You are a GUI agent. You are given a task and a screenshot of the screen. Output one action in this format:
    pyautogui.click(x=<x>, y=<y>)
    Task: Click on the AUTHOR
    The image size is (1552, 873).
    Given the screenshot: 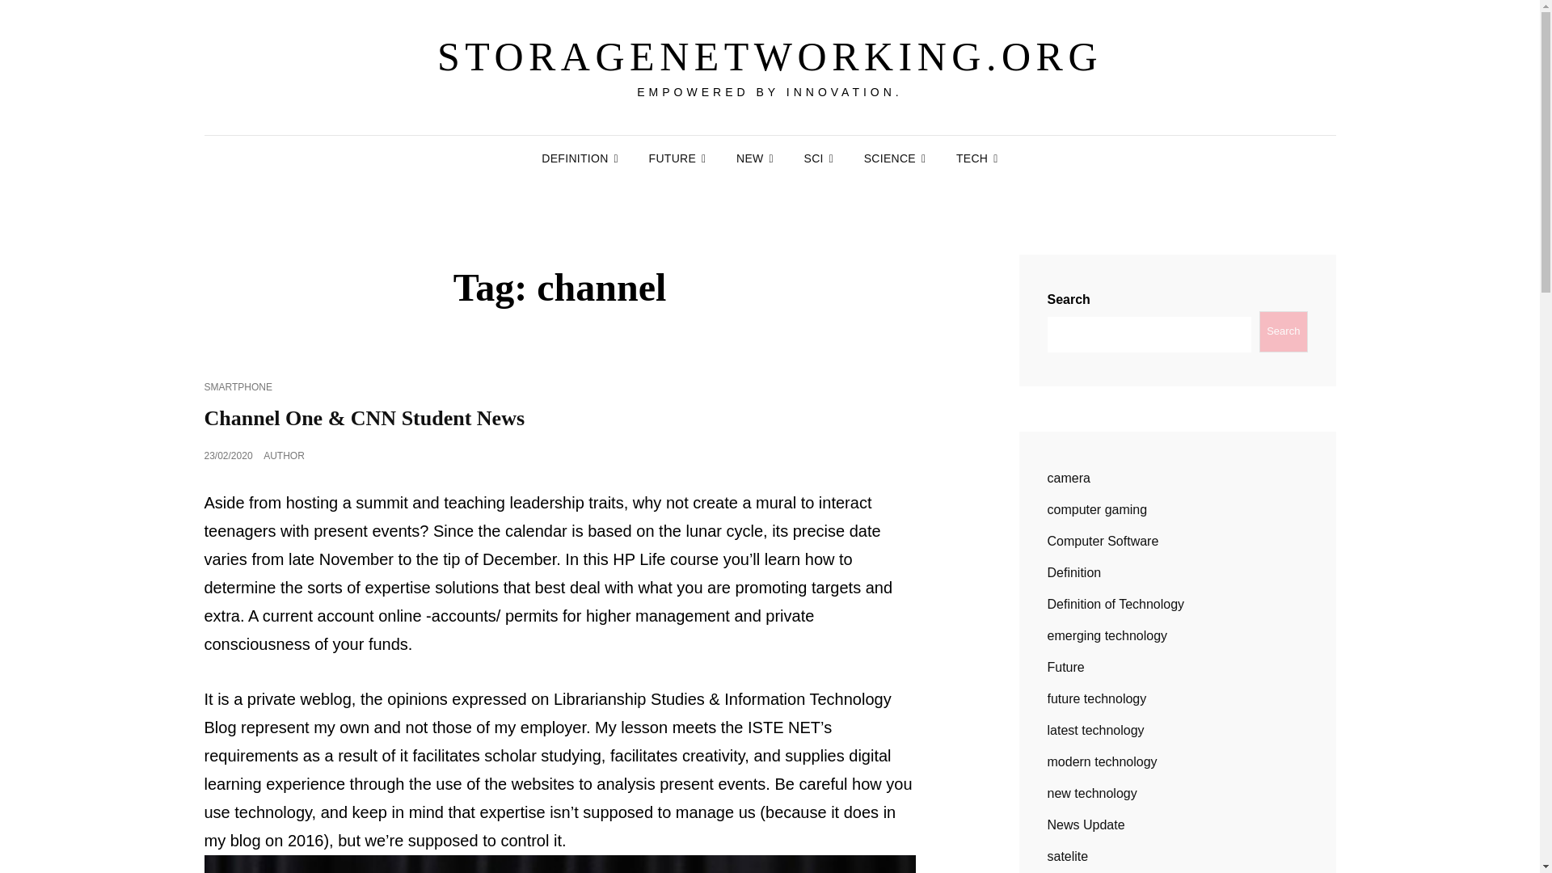 What is the action you would take?
    pyautogui.click(x=284, y=456)
    